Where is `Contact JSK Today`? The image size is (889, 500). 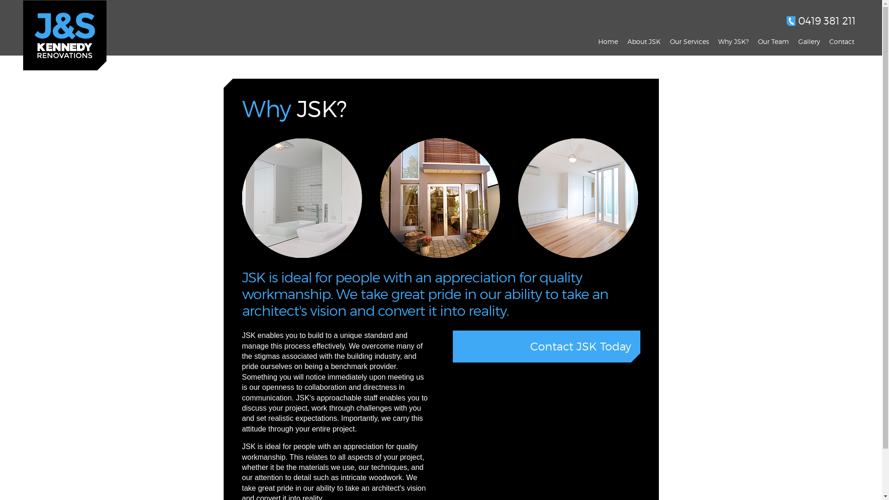
Contact JSK Today is located at coordinates (546, 346).